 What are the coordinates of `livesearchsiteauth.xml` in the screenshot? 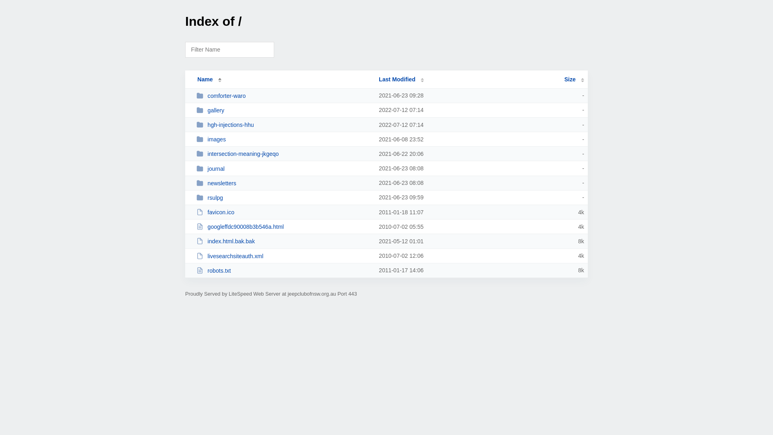 It's located at (284, 256).